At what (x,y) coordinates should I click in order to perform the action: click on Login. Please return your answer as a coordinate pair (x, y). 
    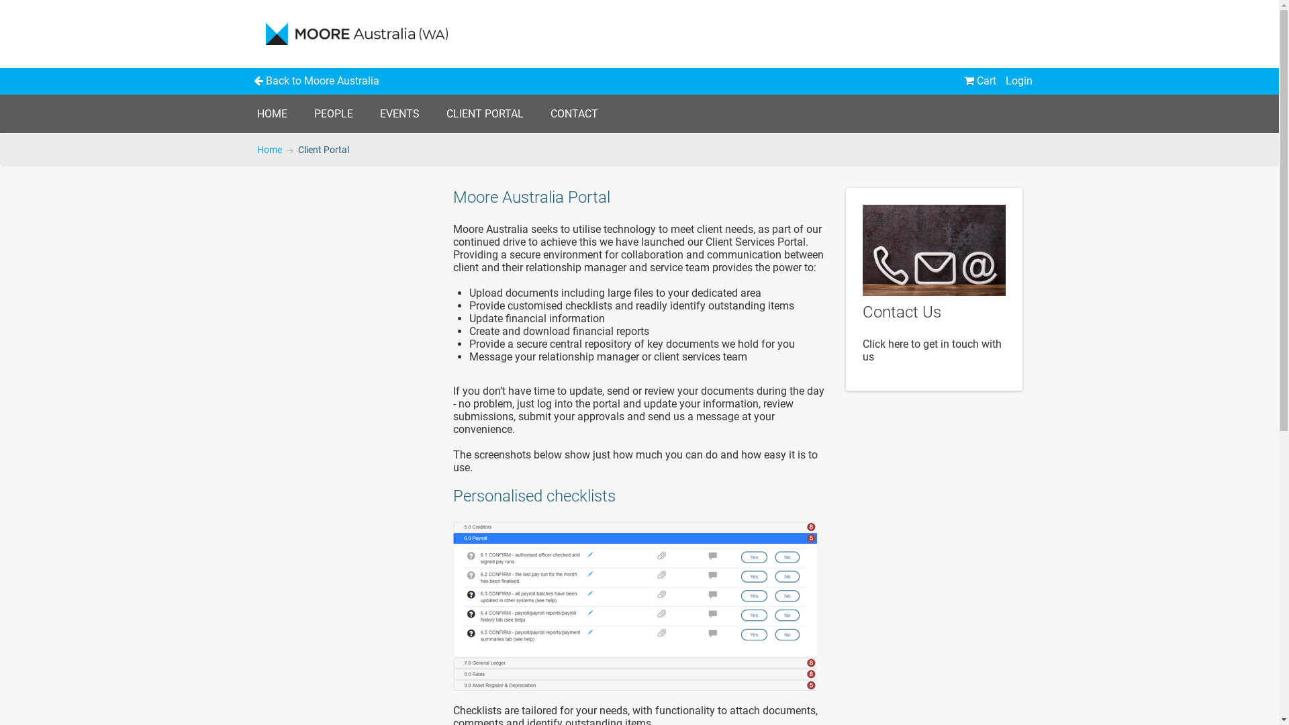
    Looking at the image, I should click on (1019, 81).